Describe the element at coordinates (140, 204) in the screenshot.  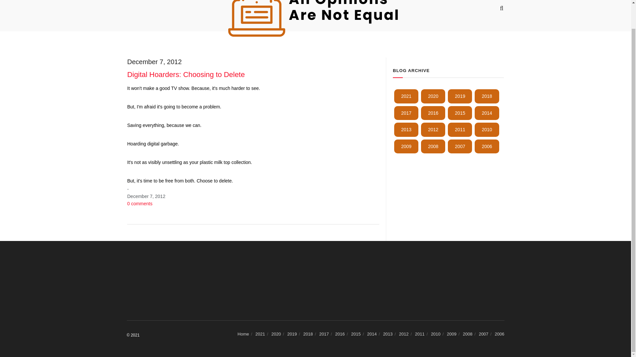
I see `0 comments` at that location.